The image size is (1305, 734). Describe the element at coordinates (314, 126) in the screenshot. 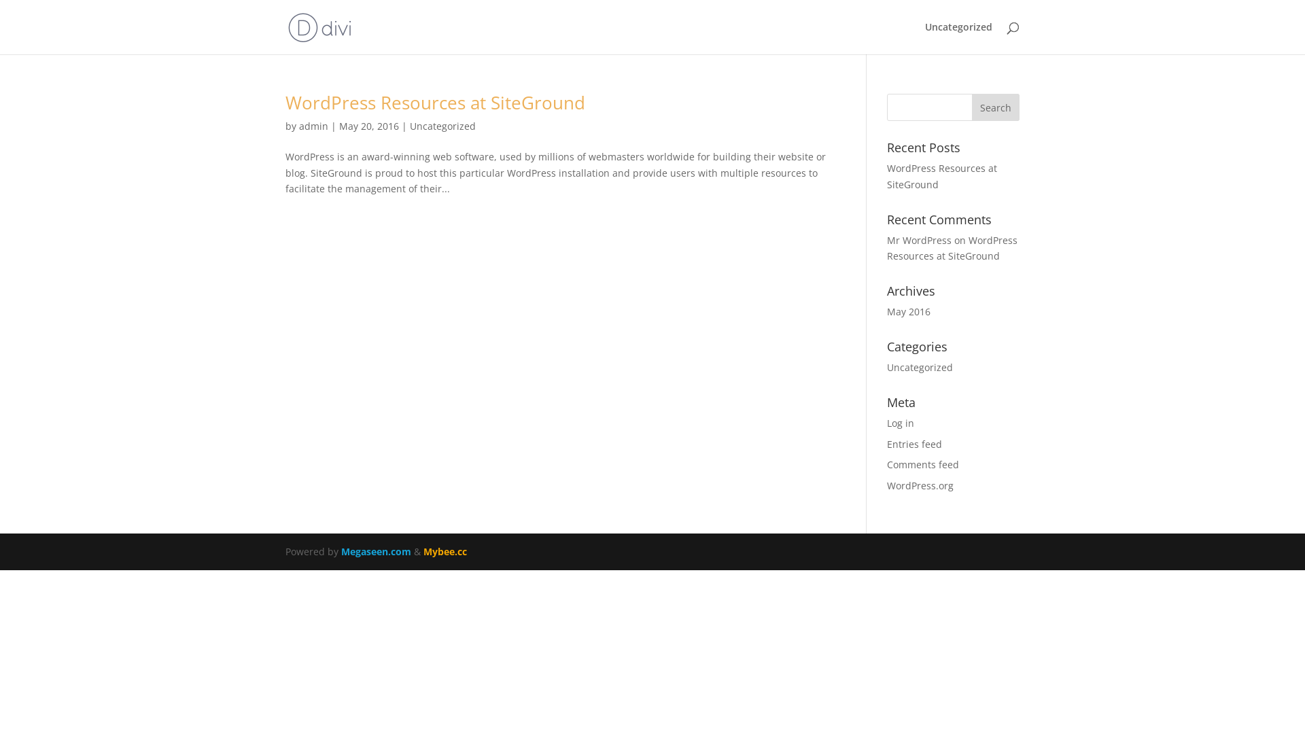

I see `admin` at that location.